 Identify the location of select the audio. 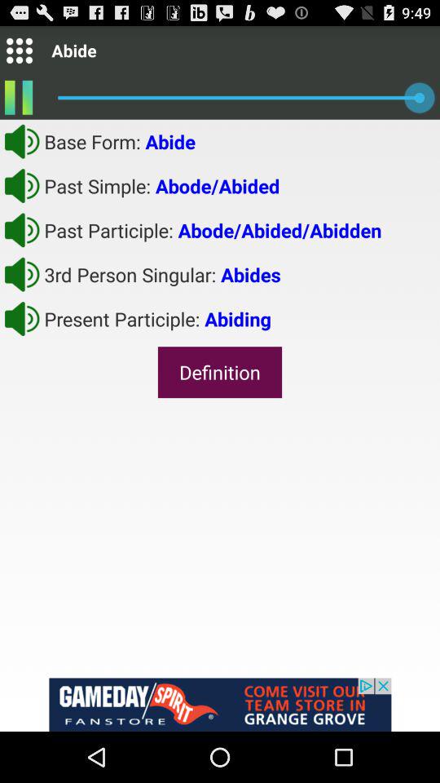
(22, 185).